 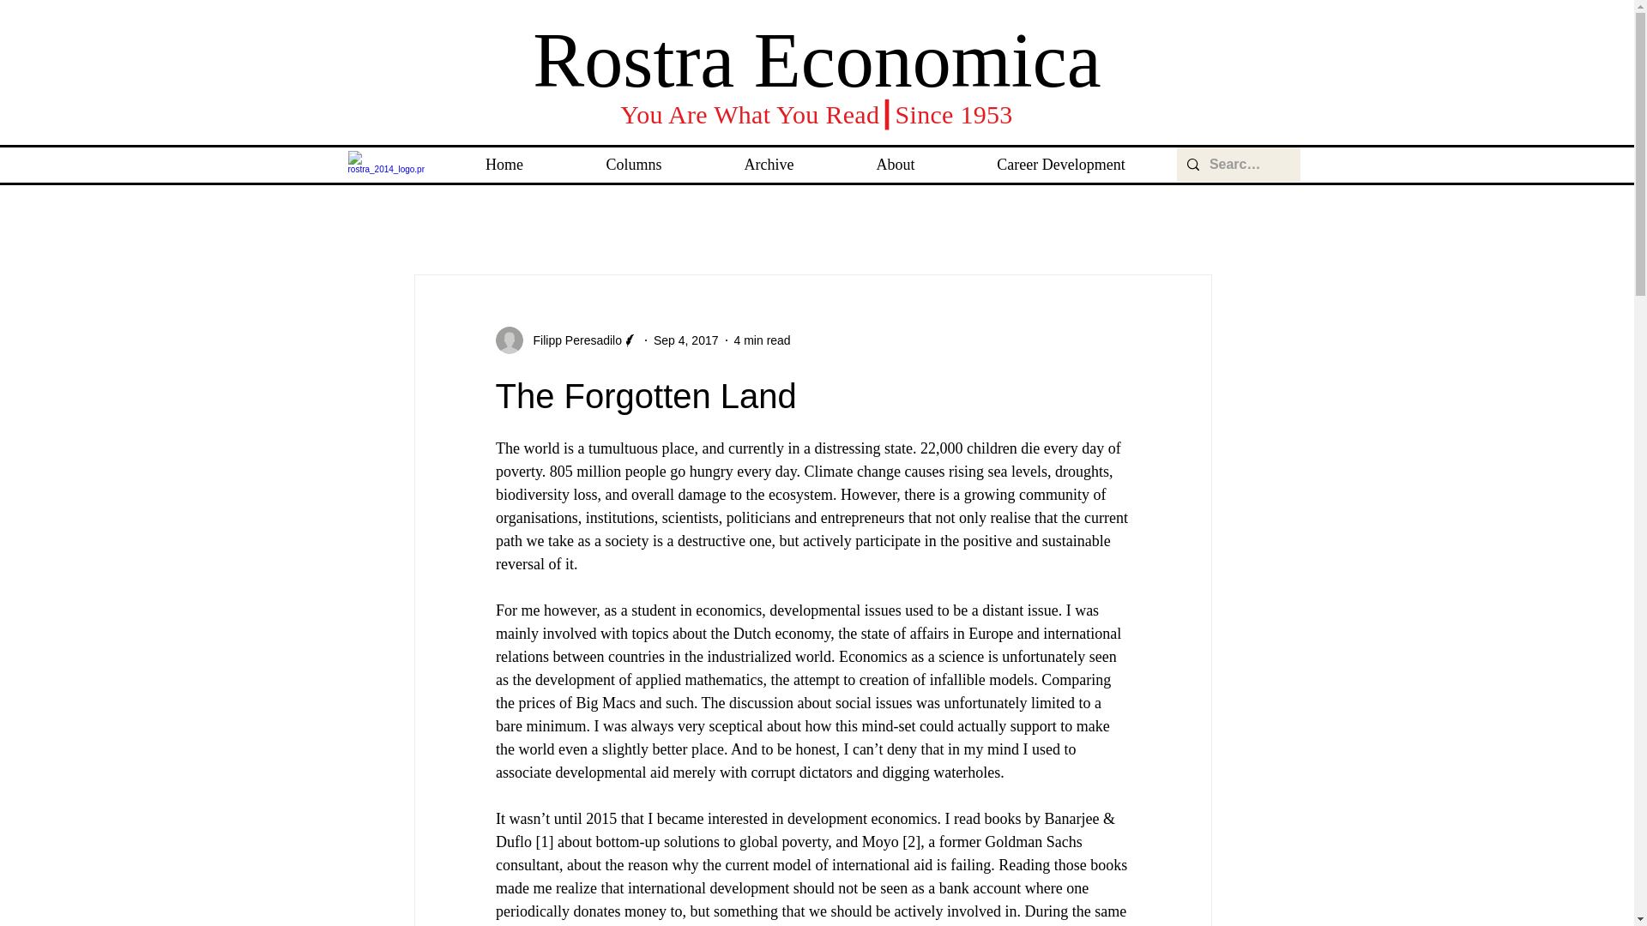 What do you see at coordinates (686, 339) in the screenshot?
I see `Sep 4, 2017` at bounding box center [686, 339].